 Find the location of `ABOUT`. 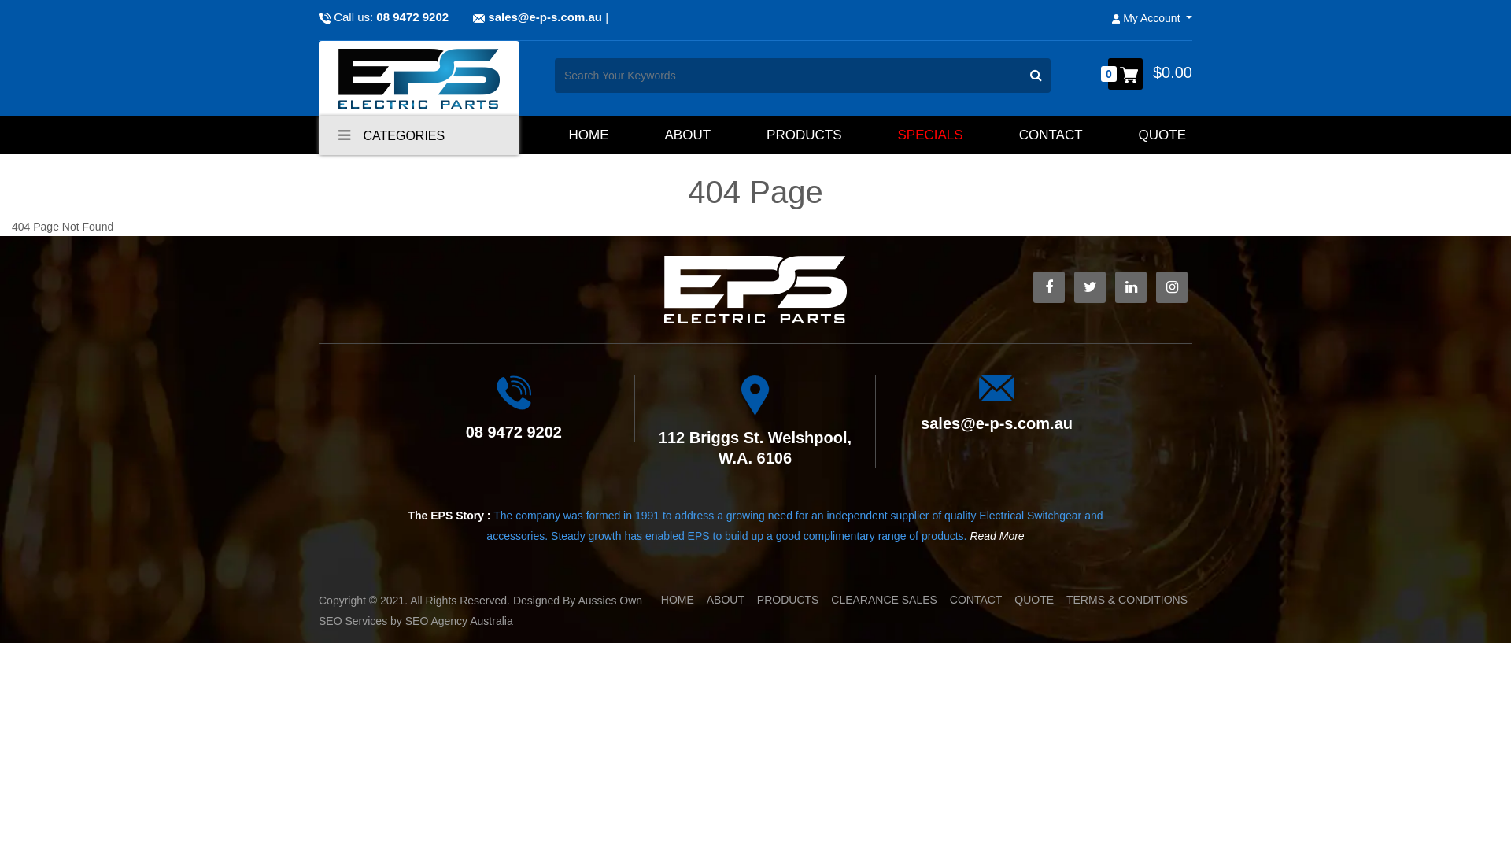

ABOUT is located at coordinates (688, 135).